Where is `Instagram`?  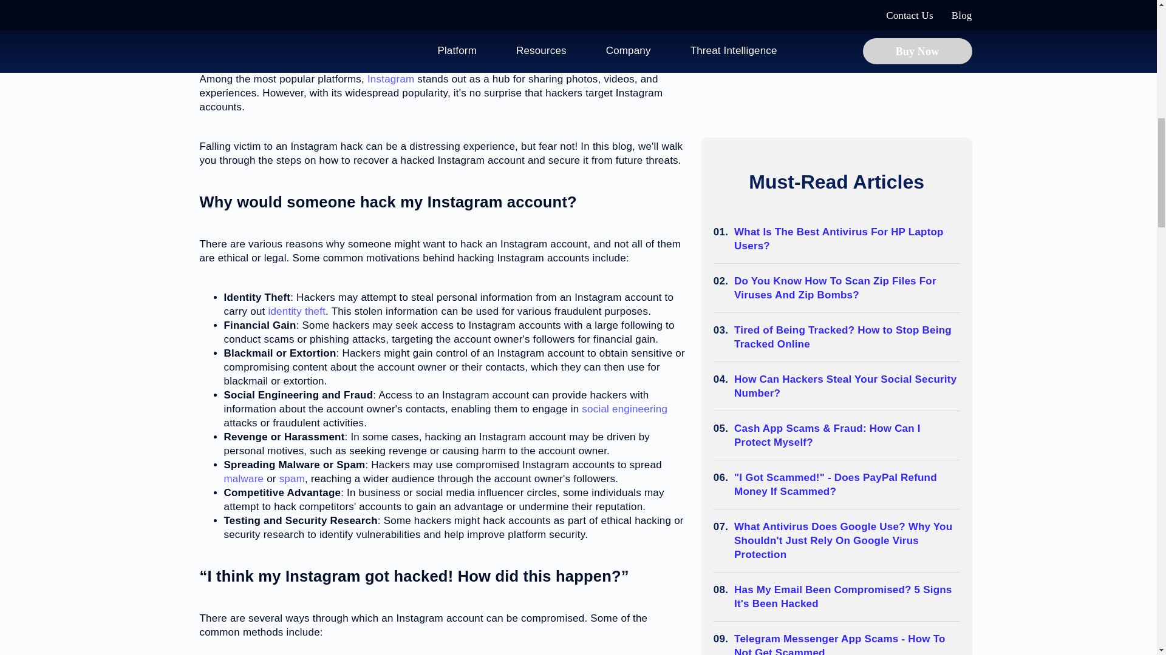
Instagram is located at coordinates (390, 79).